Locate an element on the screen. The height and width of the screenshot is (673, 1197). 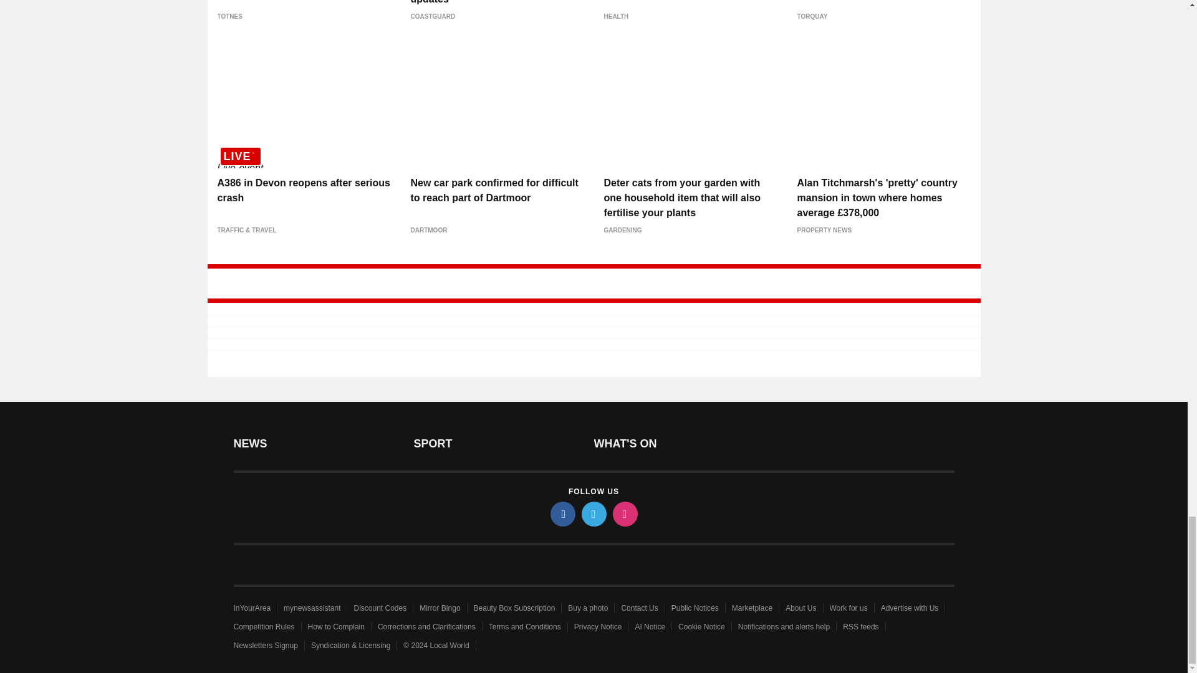
facebook is located at coordinates (562, 513).